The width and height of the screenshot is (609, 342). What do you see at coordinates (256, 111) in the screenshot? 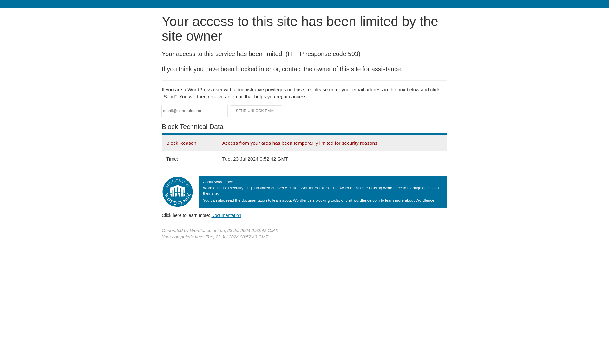
I see `Send Unlock Email` at bounding box center [256, 111].